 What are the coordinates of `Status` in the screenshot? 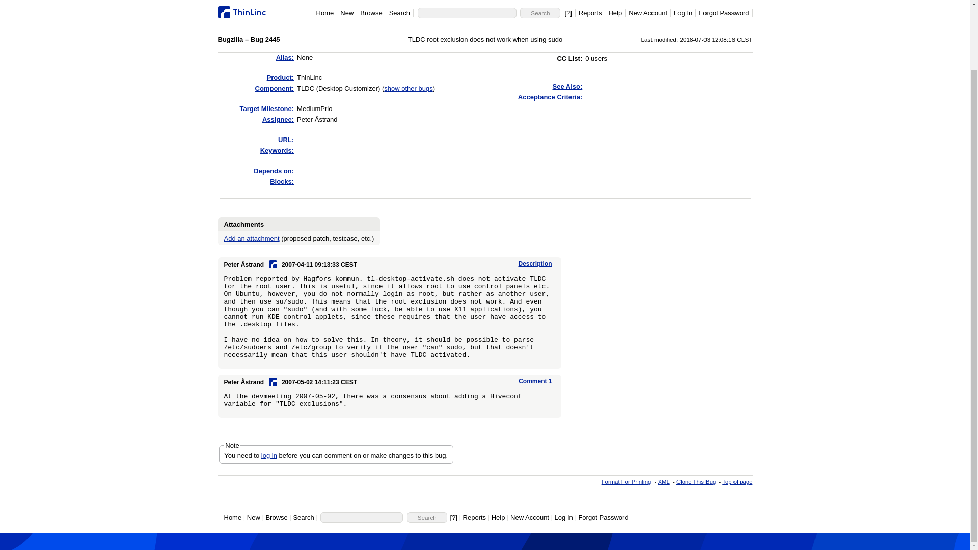 It's located at (281, 37).